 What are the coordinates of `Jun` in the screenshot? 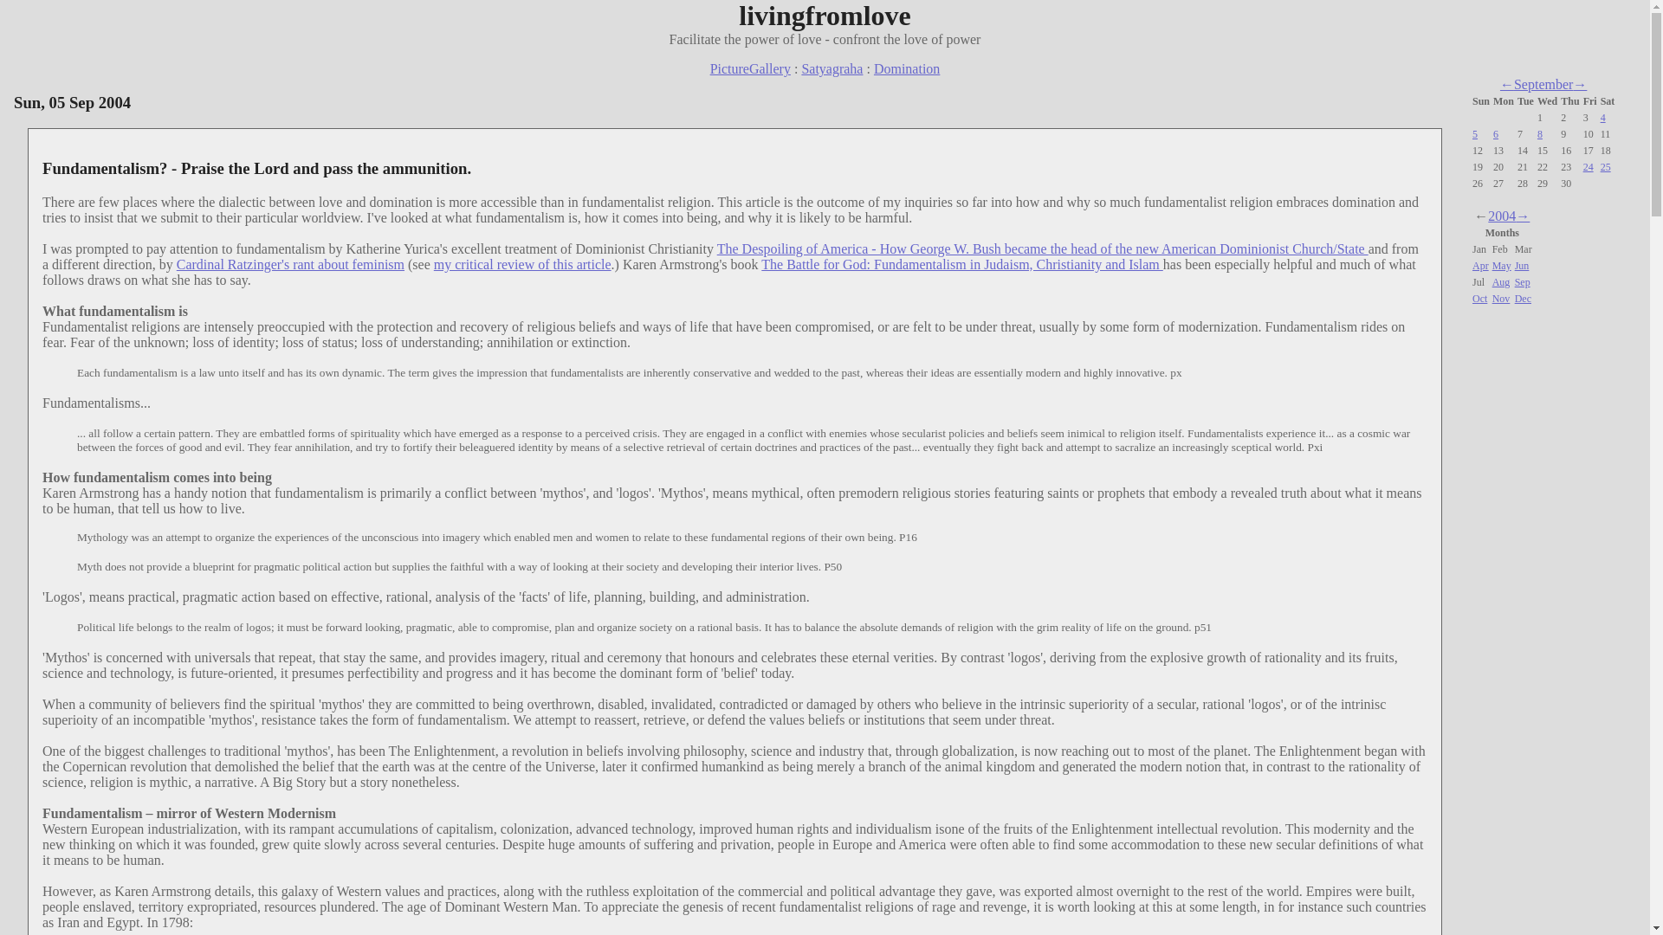 It's located at (1523, 266).